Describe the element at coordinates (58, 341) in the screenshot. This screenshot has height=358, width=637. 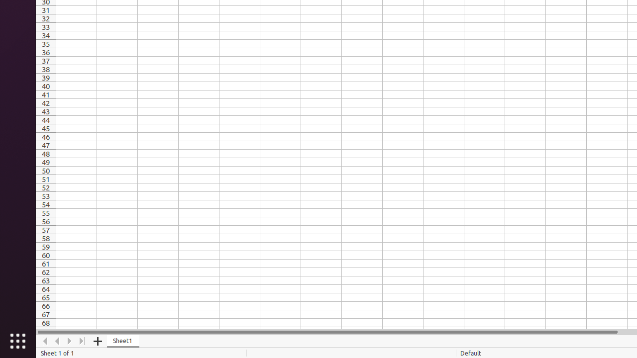
I see `Move Left` at that location.